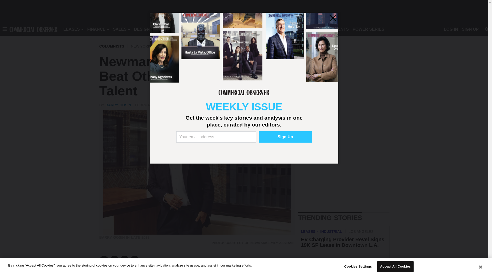  What do you see at coordinates (118, 105) in the screenshot?
I see `Posts by Barry Gosin` at bounding box center [118, 105].